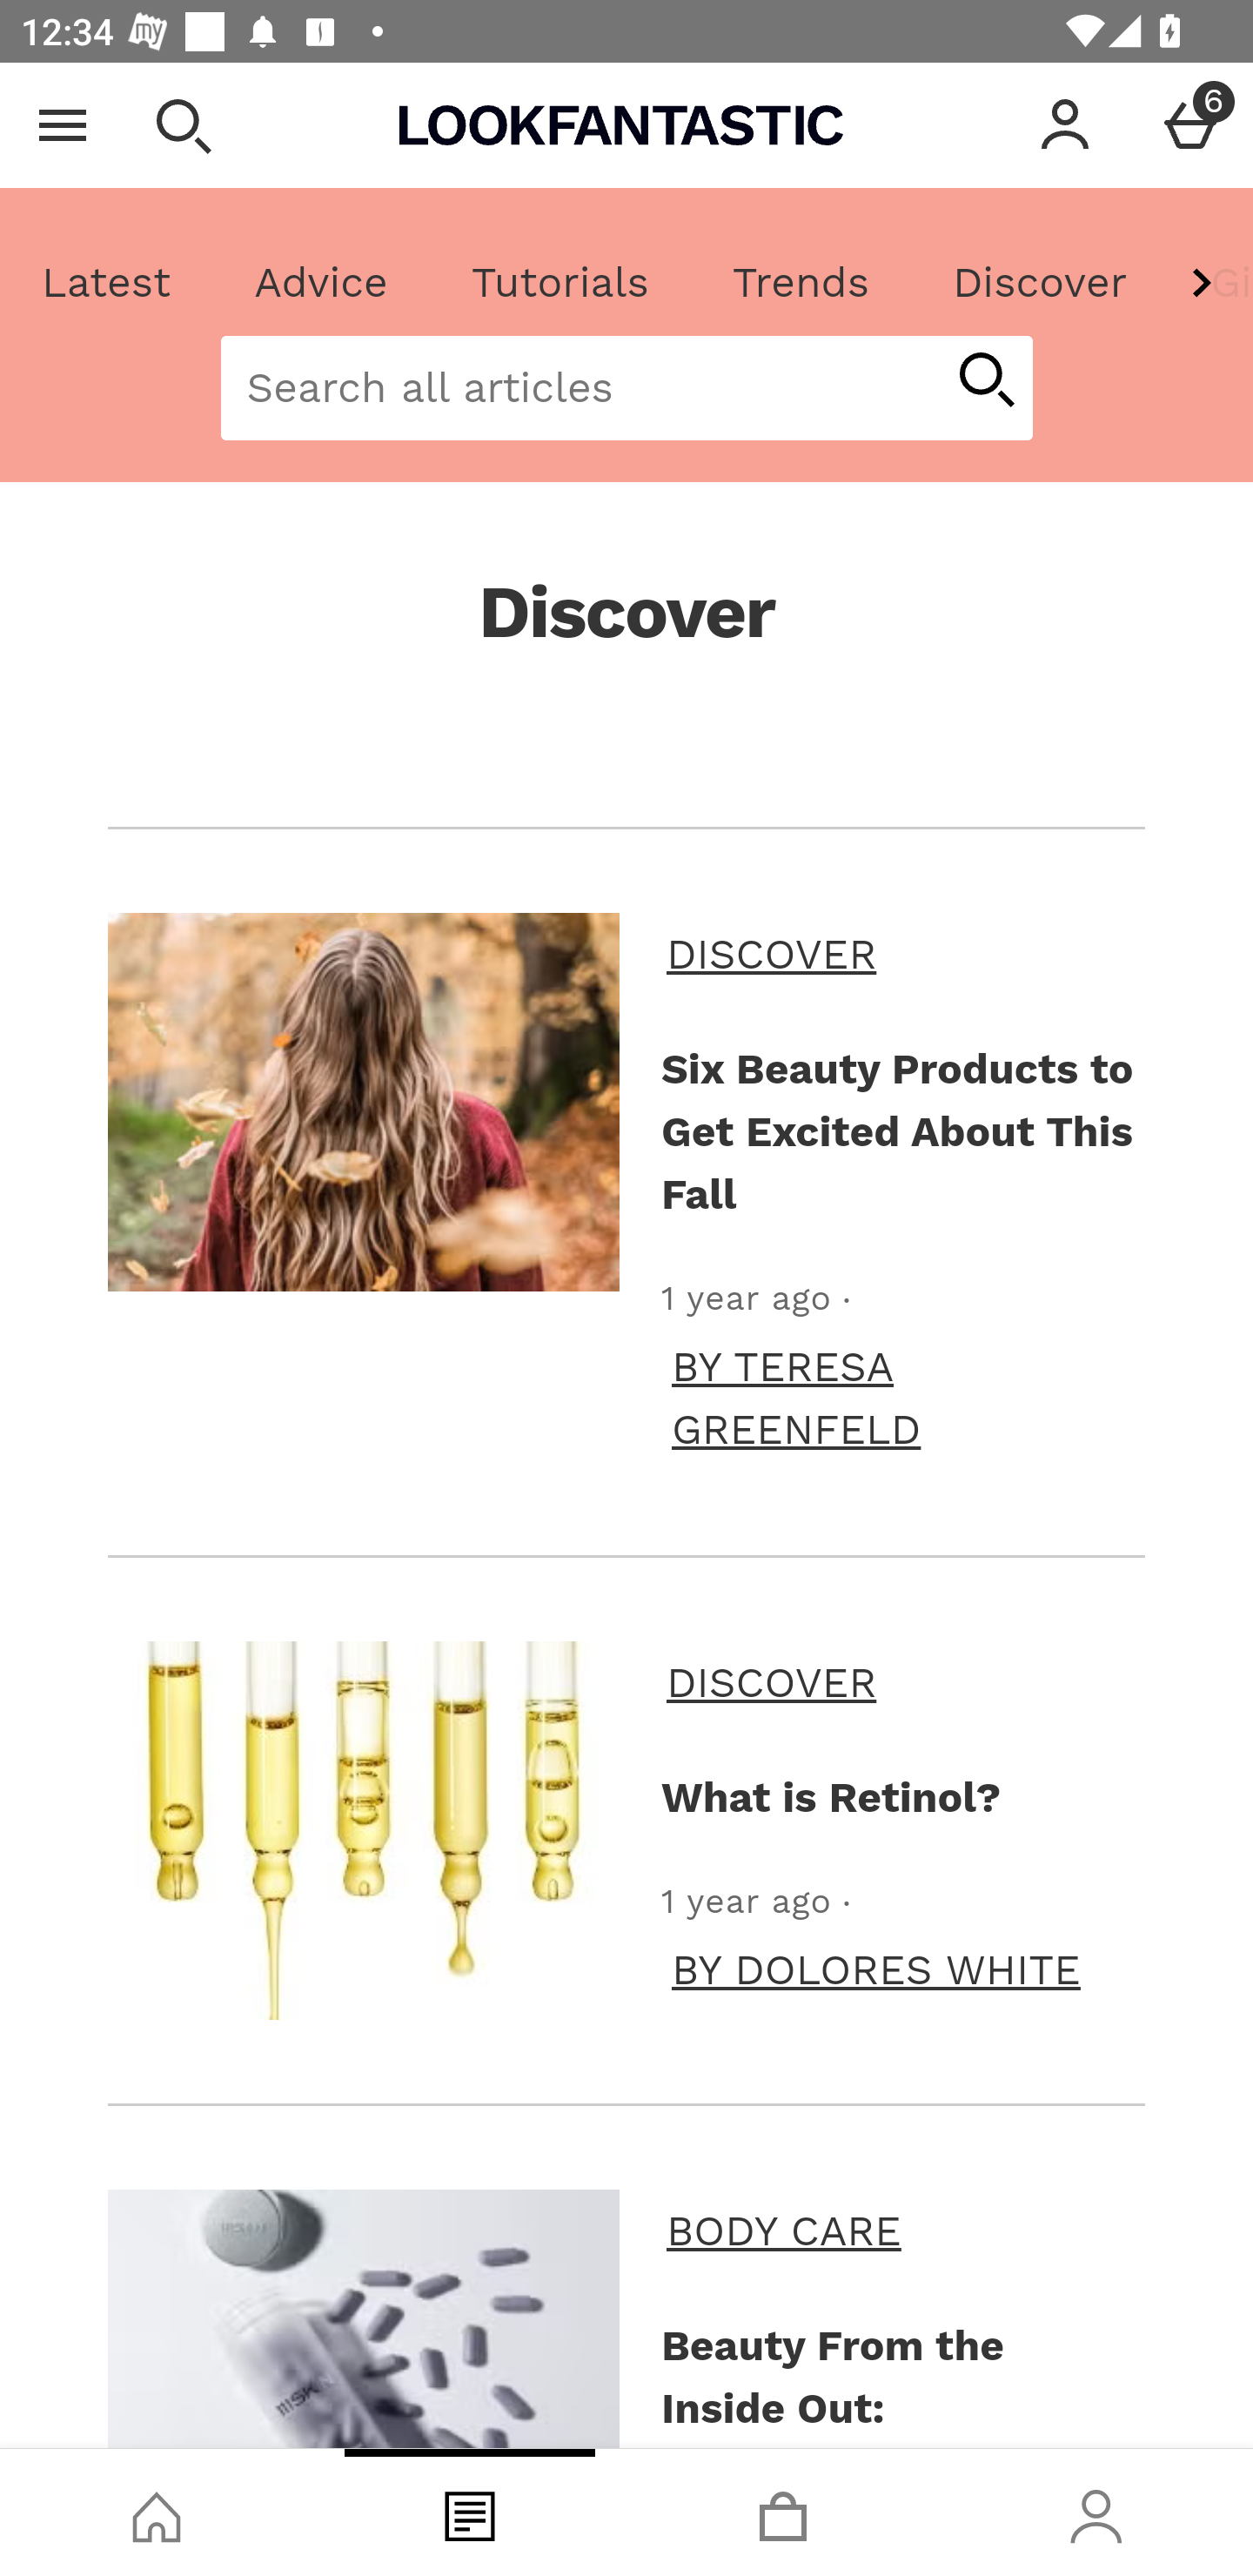 The width and height of the screenshot is (1253, 2576). Describe the element at coordinates (470, 2512) in the screenshot. I see `Blog, tab, 2 of 4` at that location.